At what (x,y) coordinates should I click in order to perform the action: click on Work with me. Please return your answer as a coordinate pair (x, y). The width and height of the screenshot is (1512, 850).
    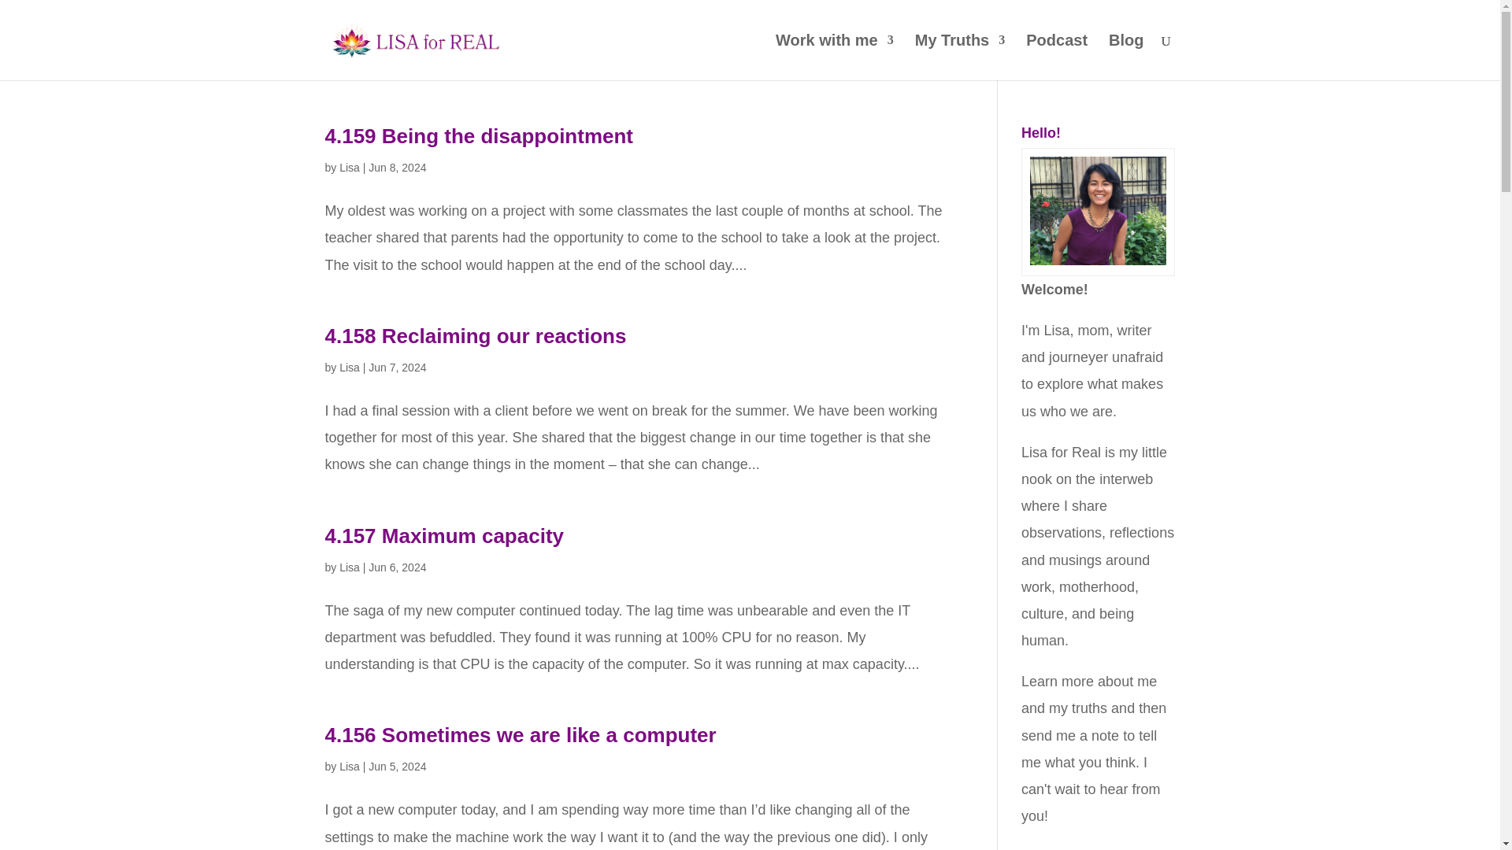
    Looking at the image, I should click on (834, 57).